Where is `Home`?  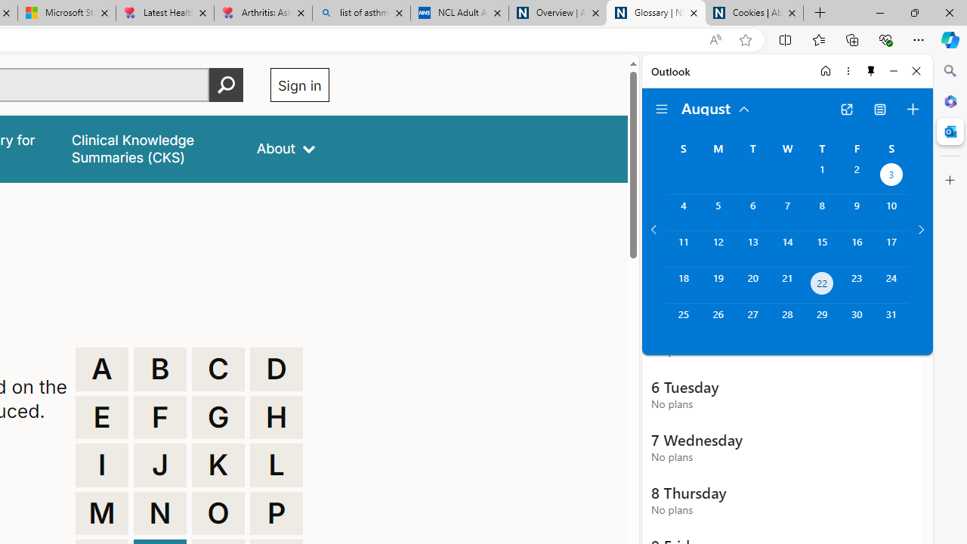
Home is located at coordinates (826, 71).